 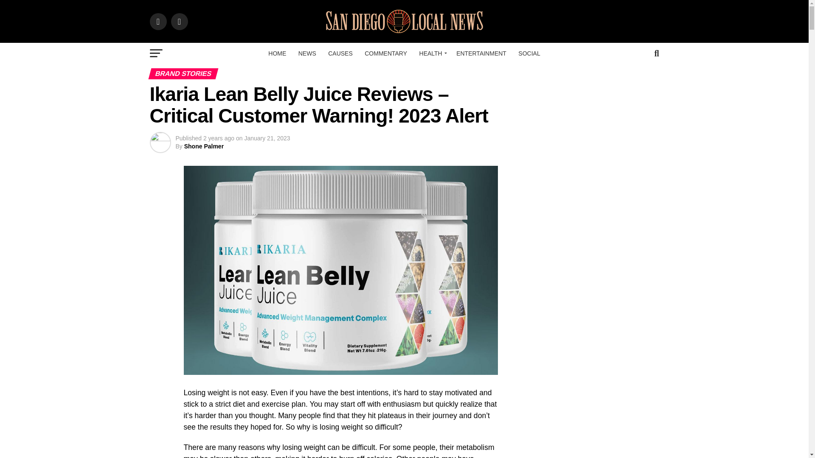 What do you see at coordinates (204, 146) in the screenshot?
I see `Shone Palmer` at bounding box center [204, 146].